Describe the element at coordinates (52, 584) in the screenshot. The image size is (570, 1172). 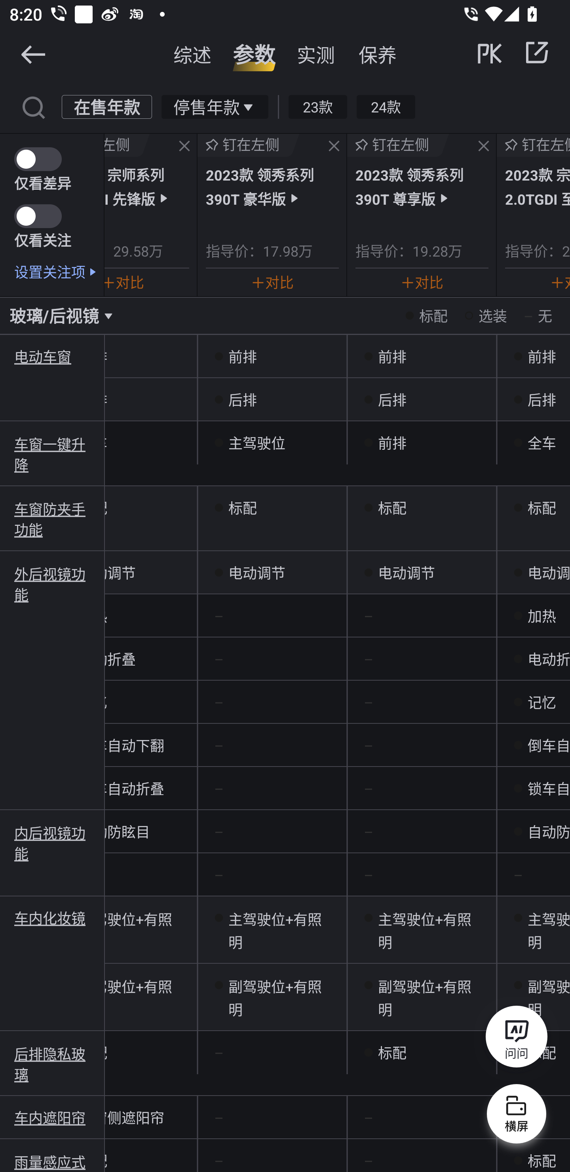
I see `外后视镜功能` at that location.